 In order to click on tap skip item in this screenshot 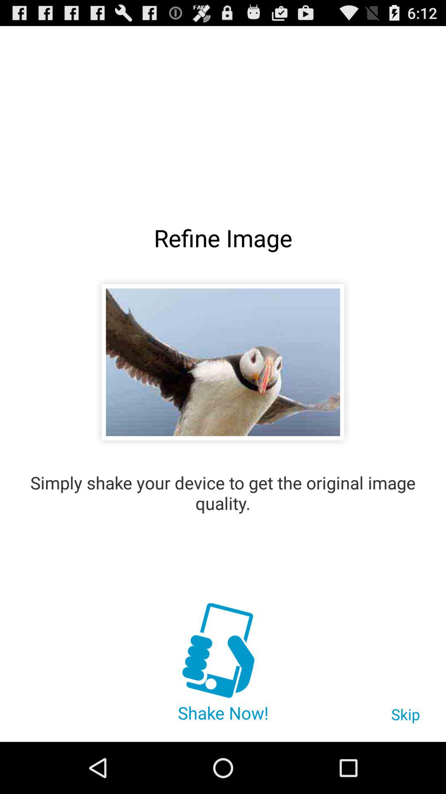, I will do `click(406, 718)`.